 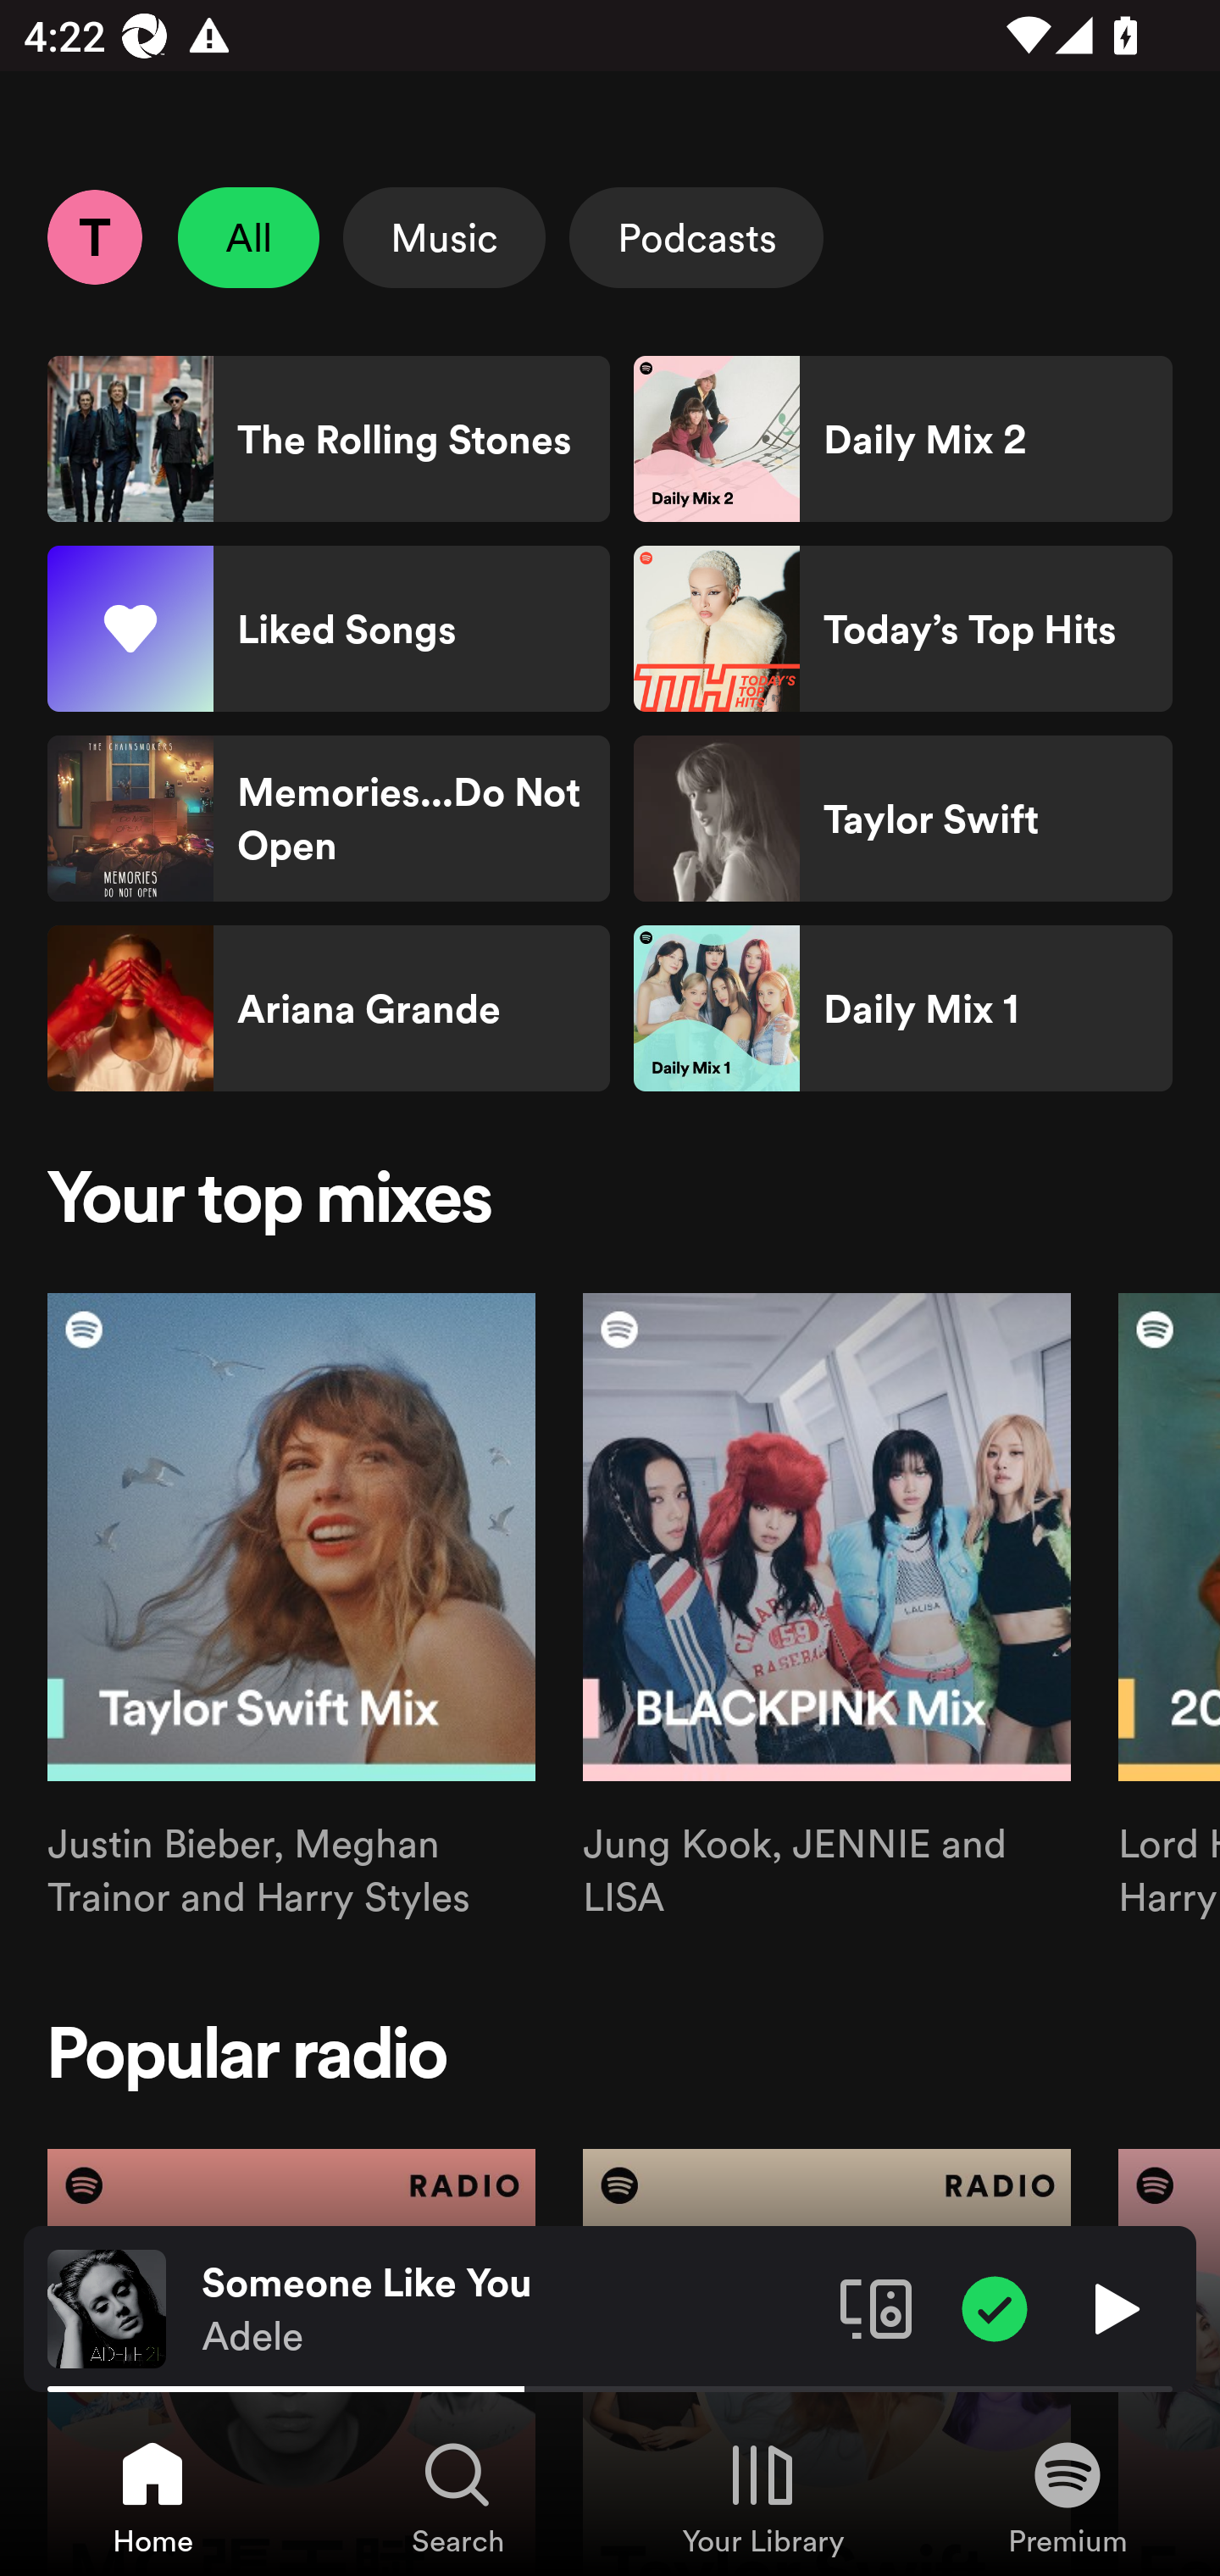 I want to click on Play, so click(x=1113, y=2307).